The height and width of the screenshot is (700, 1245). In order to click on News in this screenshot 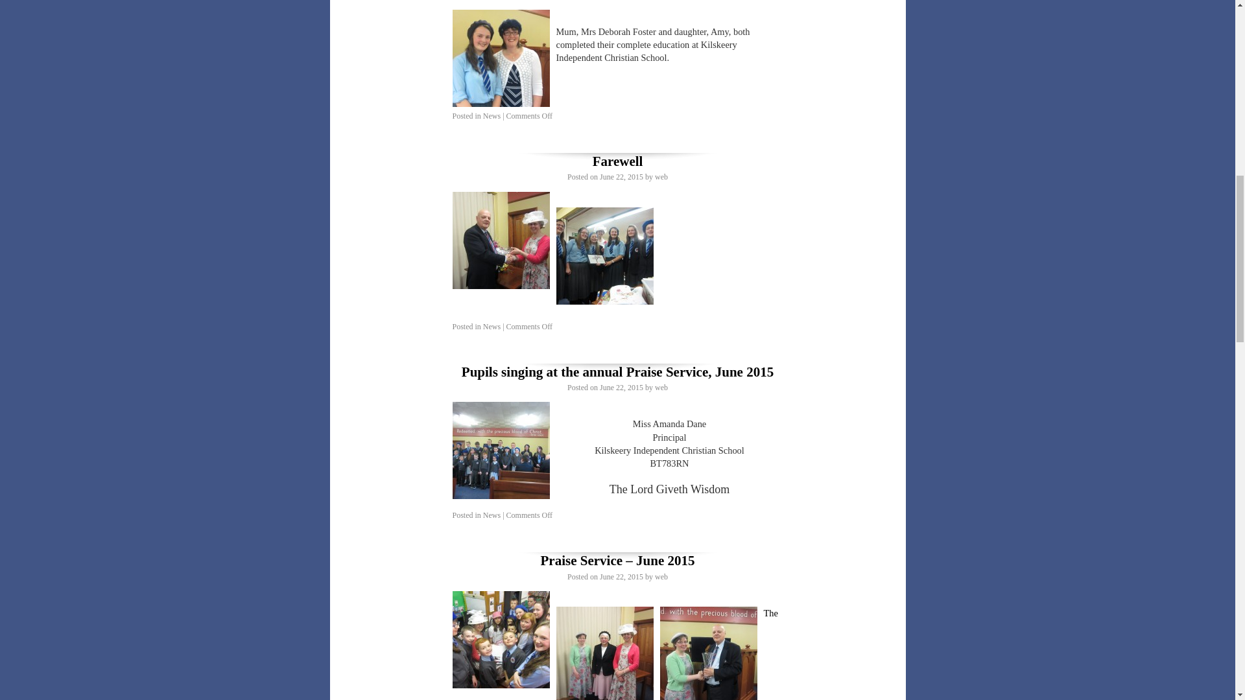, I will do `click(492, 326)`.